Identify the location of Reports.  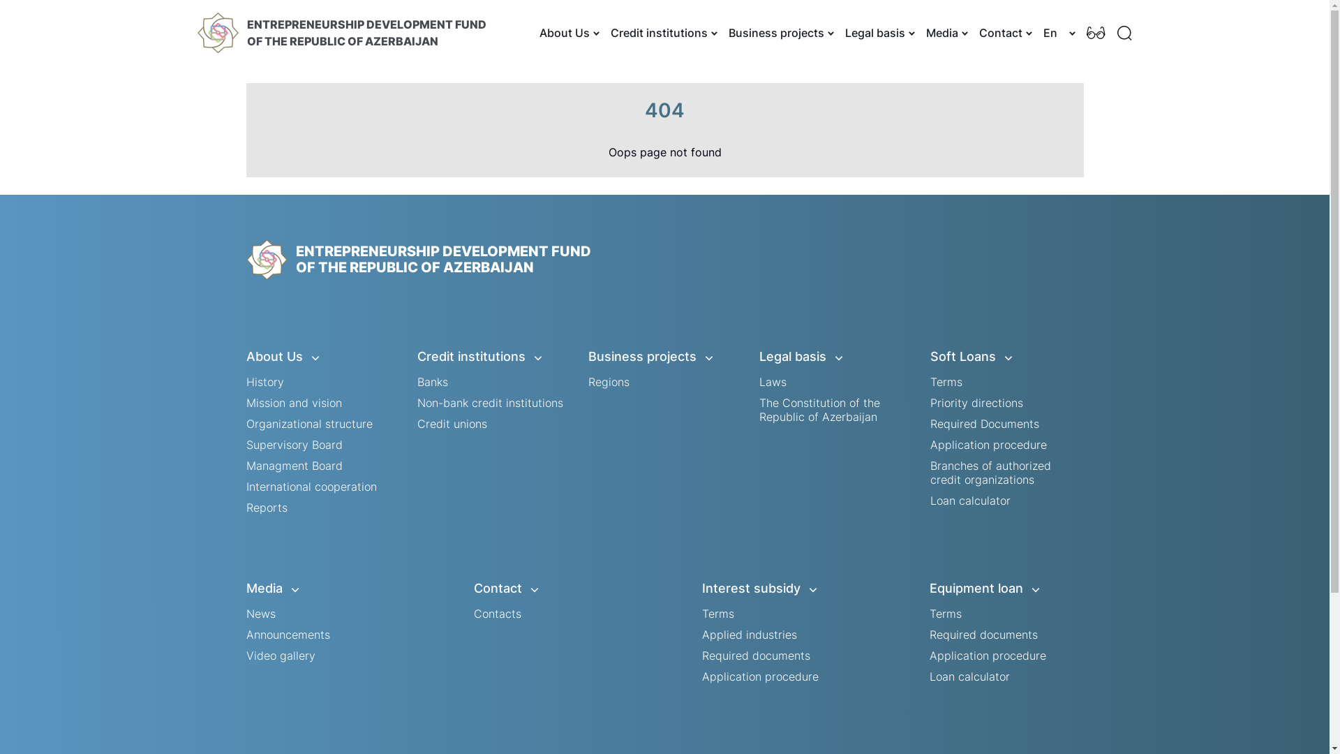
(267, 508).